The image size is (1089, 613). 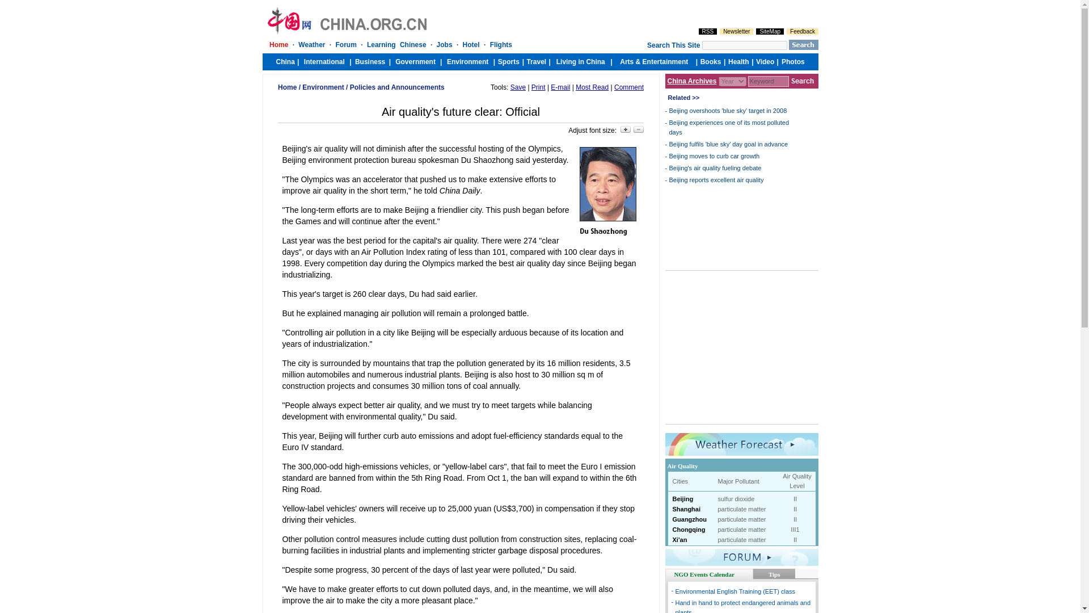 I want to click on Print, so click(x=538, y=87).